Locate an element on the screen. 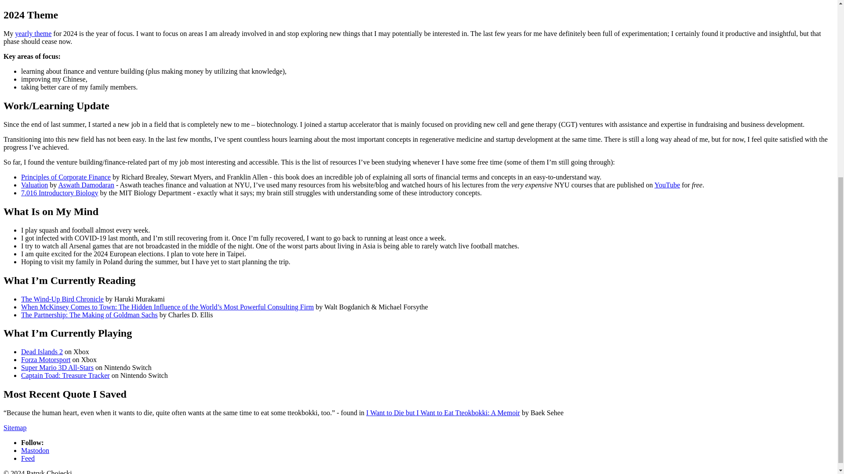 Image resolution: width=844 pixels, height=474 pixels. Mastodon is located at coordinates (35, 450).